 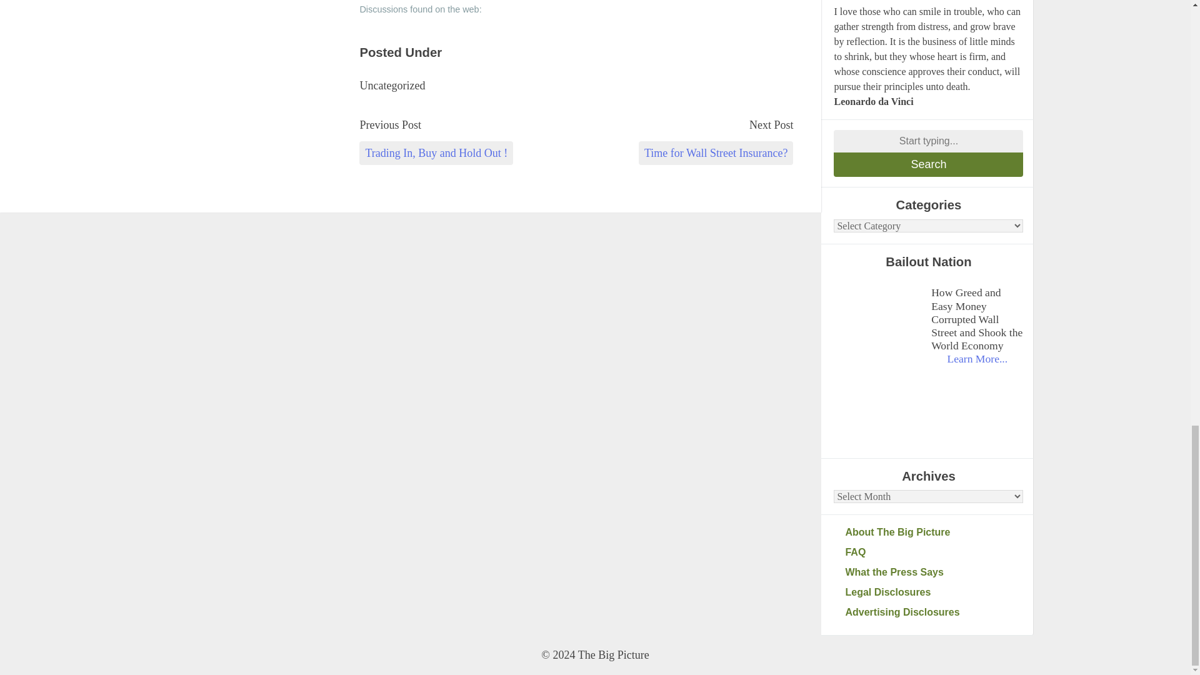 I want to click on FAQ, so click(x=934, y=552).